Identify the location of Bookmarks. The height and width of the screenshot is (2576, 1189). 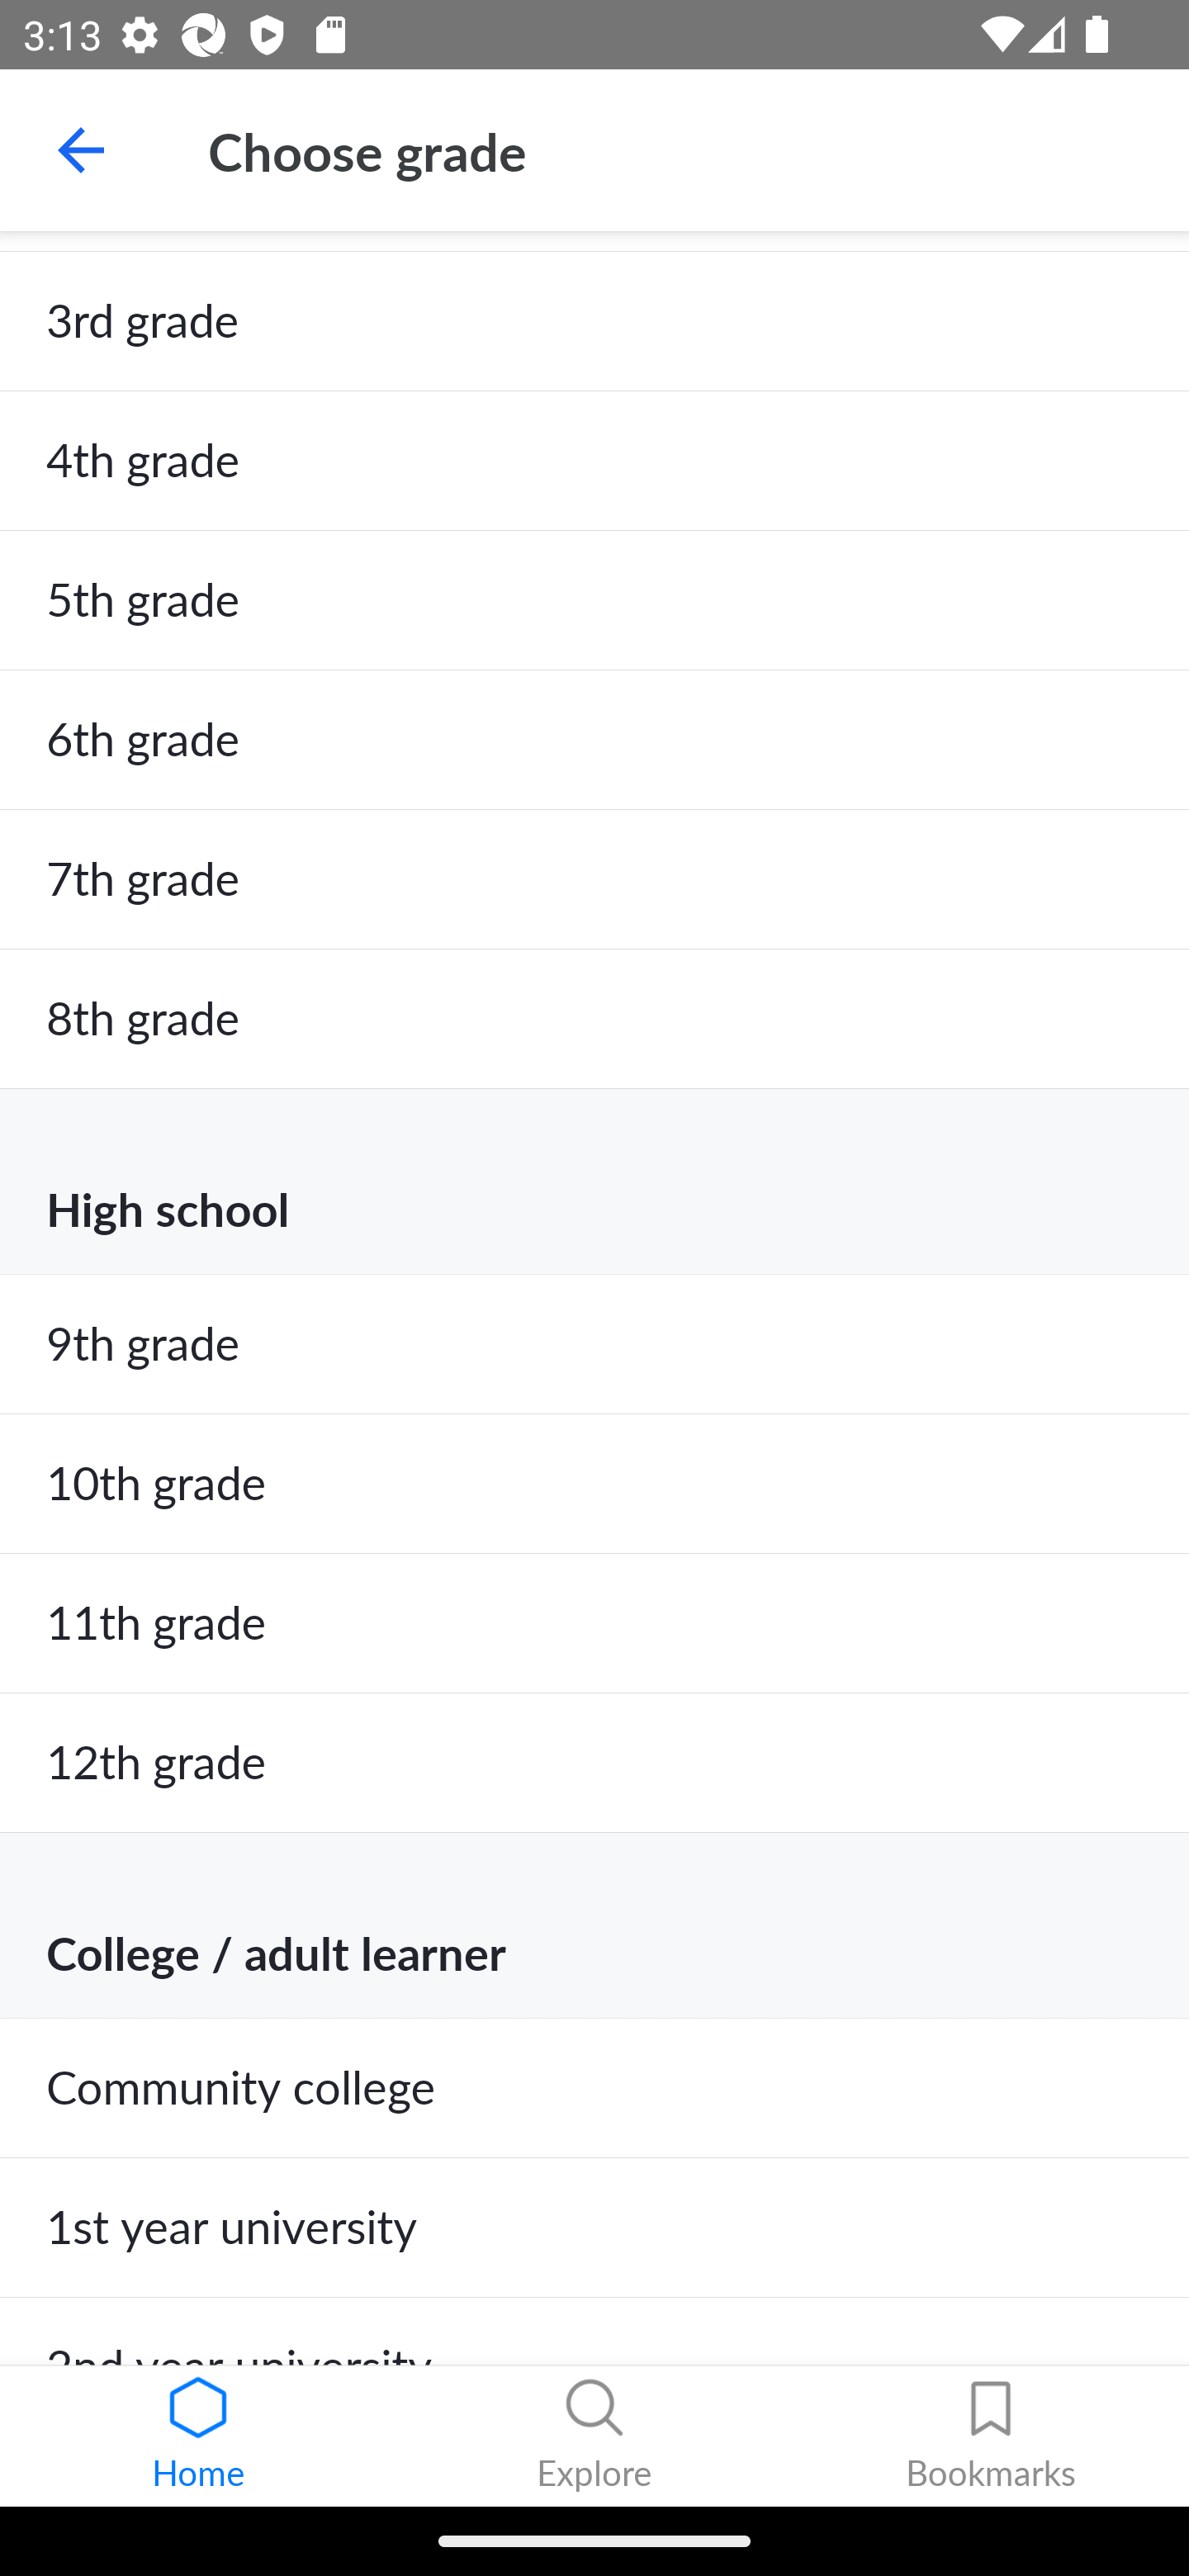
(991, 2436).